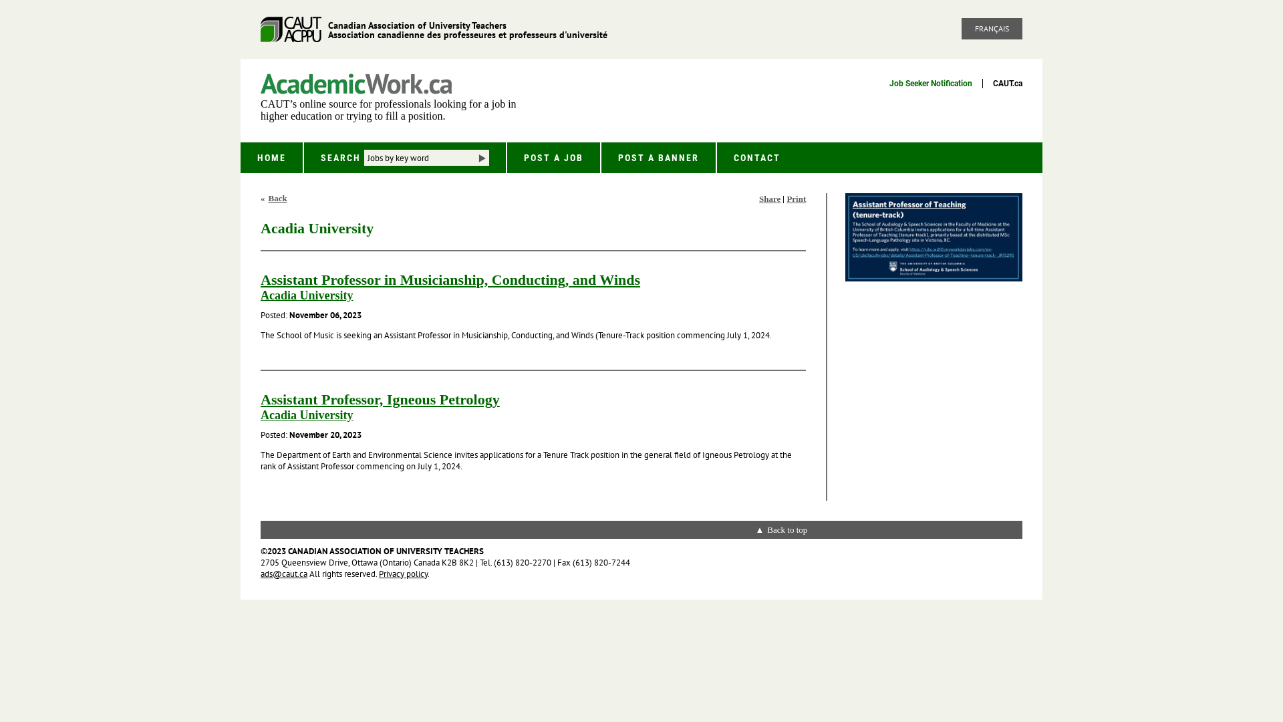 Image resolution: width=1283 pixels, height=722 pixels. What do you see at coordinates (404, 574) in the screenshot?
I see `Privacy policy` at bounding box center [404, 574].